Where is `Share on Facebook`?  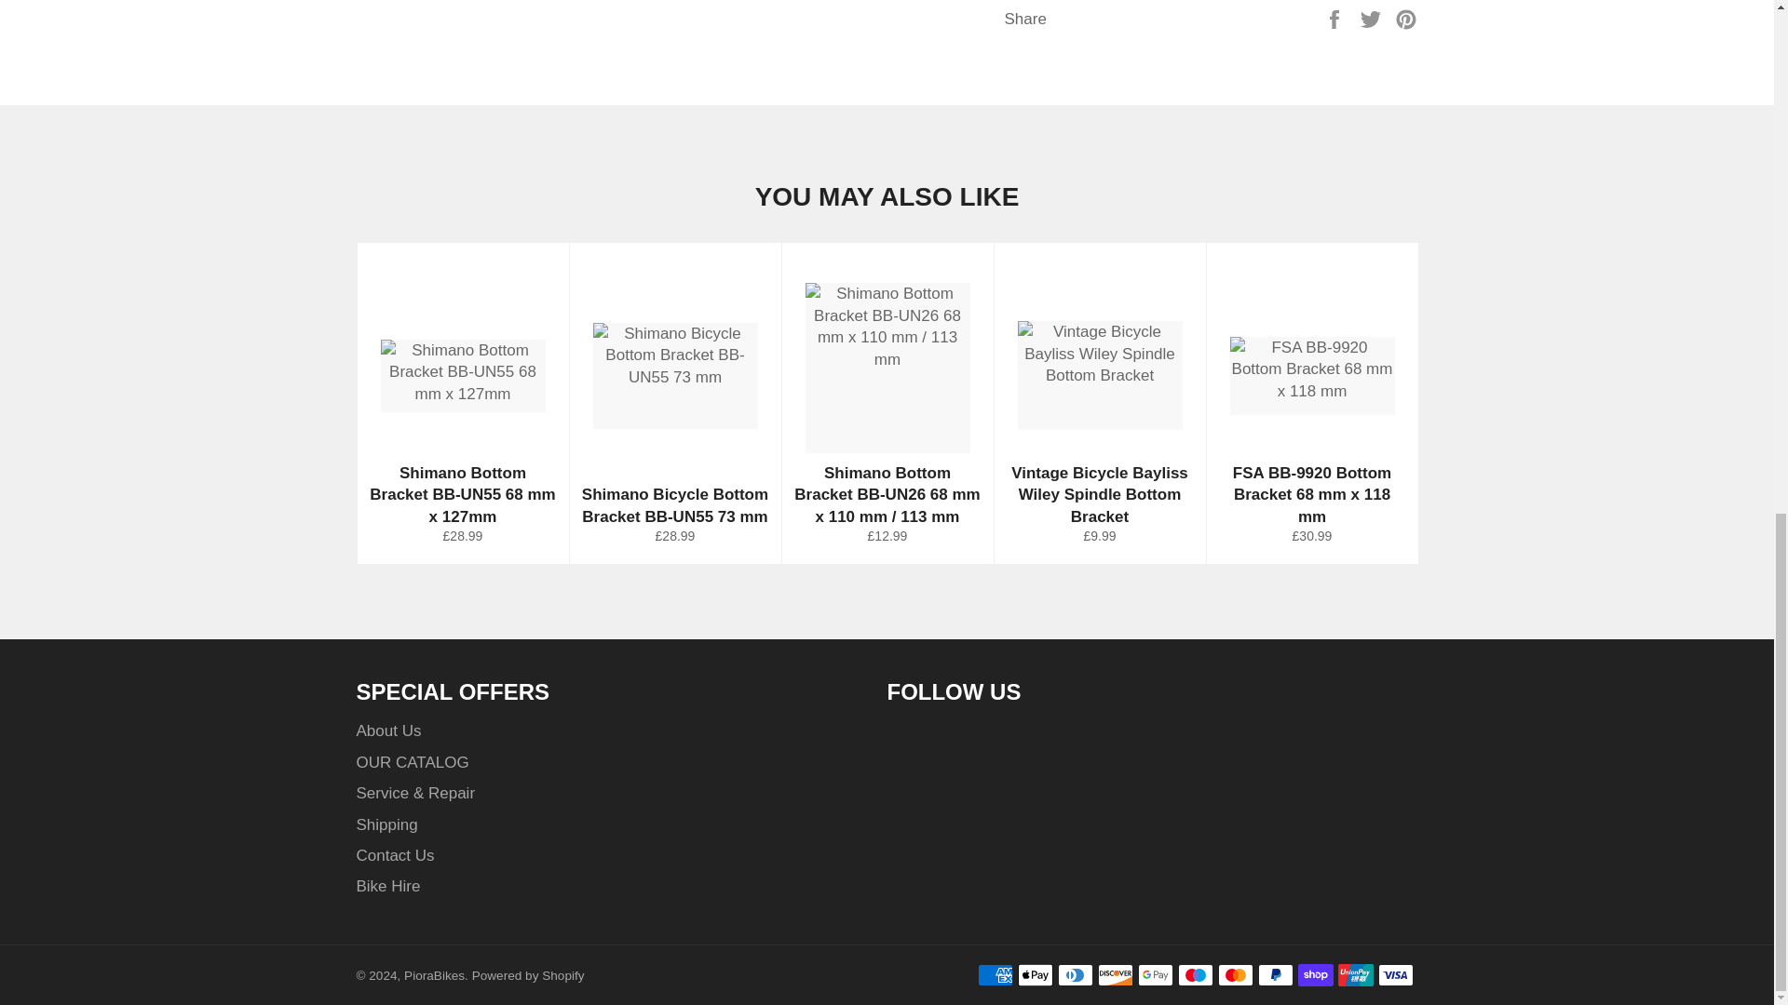 Share on Facebook is located at coordinates (1335, 18).